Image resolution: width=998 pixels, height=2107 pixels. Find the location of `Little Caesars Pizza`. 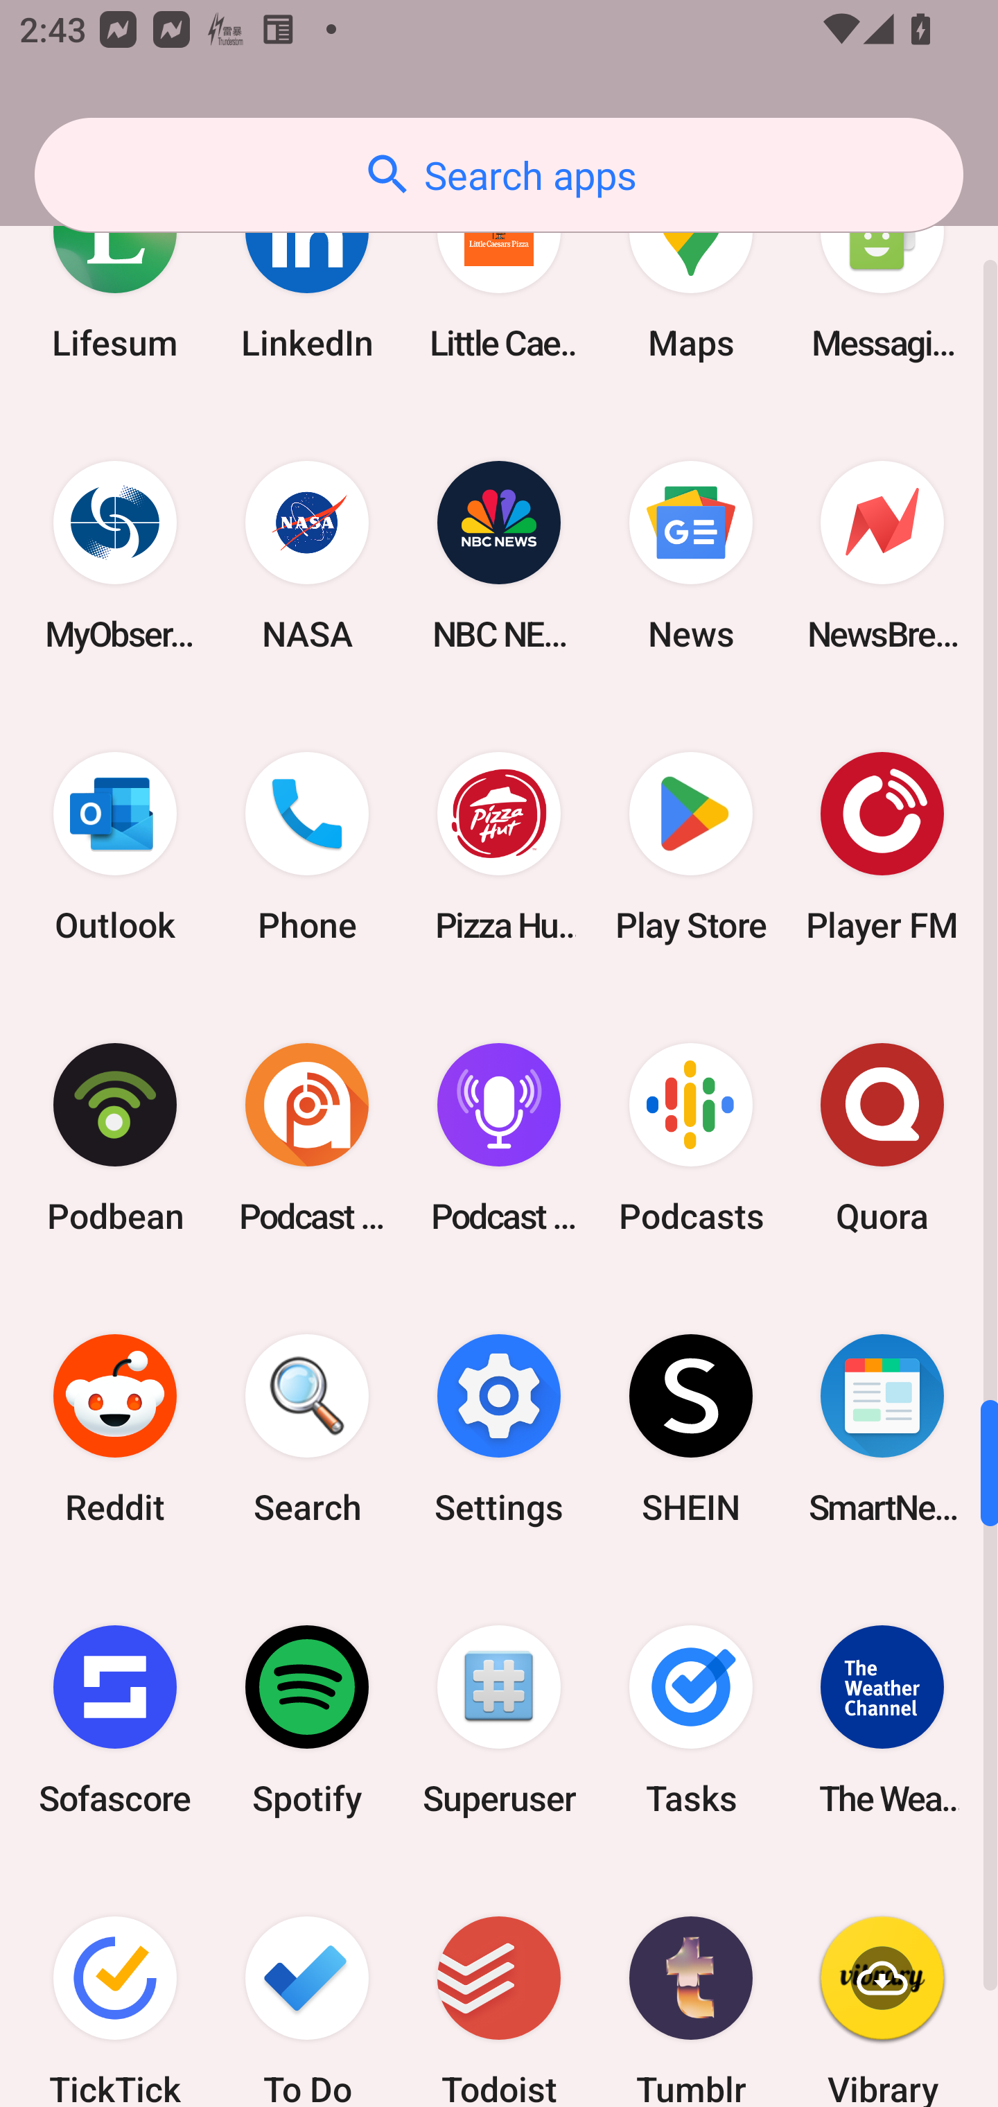

Little Caesars Pizza is located at coordinates (499, 274).